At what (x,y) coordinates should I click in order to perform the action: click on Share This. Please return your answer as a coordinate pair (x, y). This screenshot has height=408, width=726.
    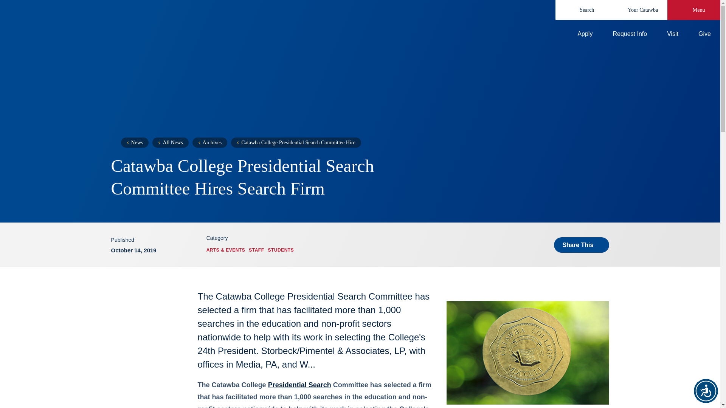
    Looking at the image, I should click on (582, 245).